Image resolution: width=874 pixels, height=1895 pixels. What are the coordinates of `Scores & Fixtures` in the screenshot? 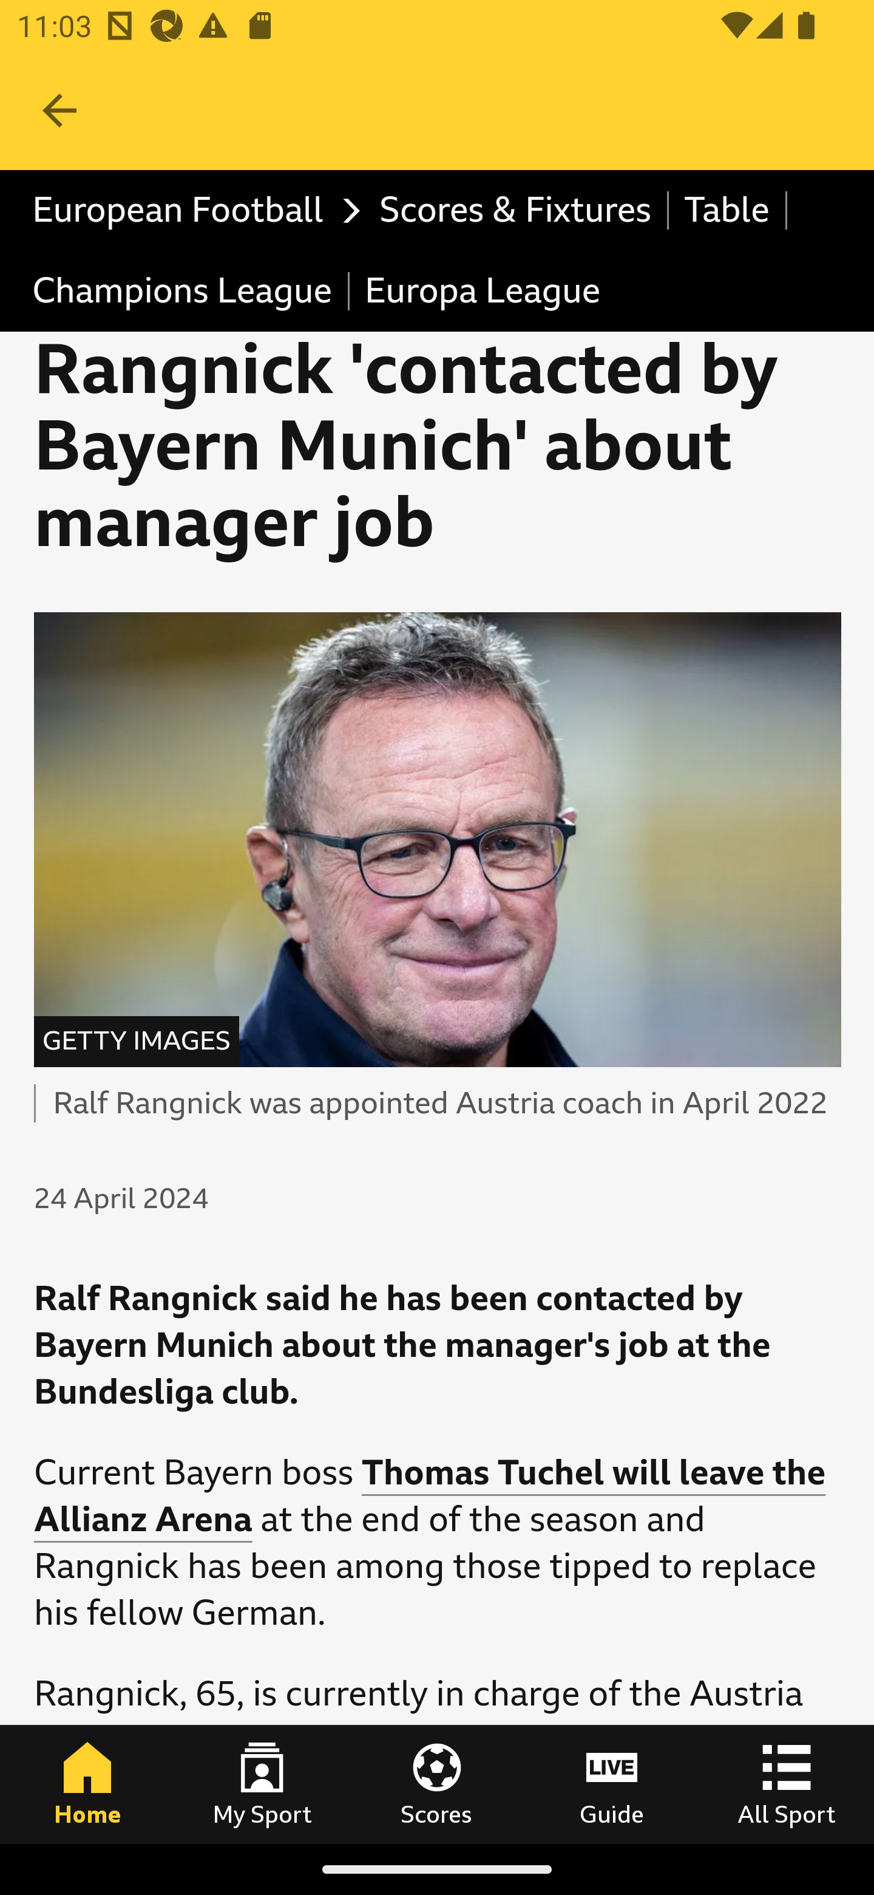 It's located at (515, 210).